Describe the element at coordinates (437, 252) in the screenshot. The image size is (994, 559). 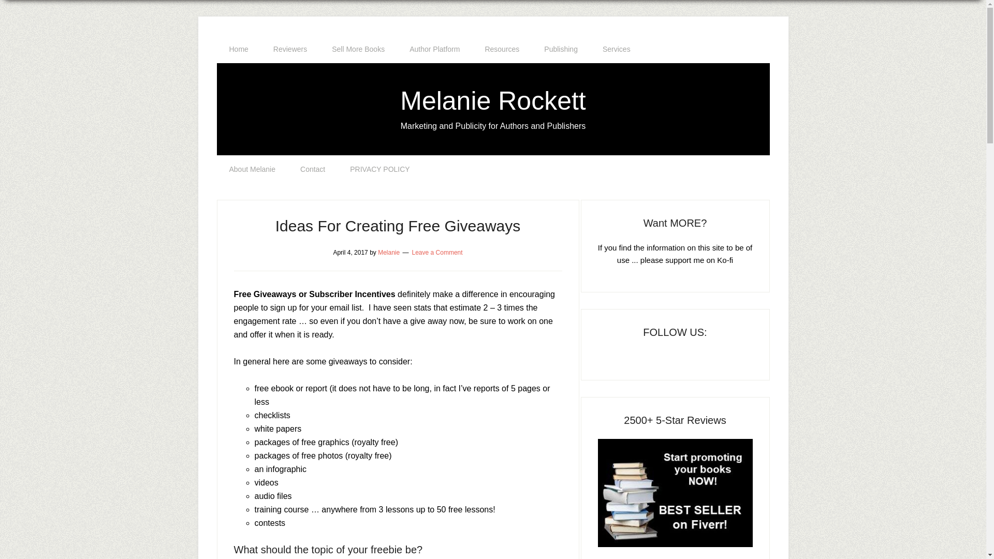
I see `Leave a Comment` at that location.